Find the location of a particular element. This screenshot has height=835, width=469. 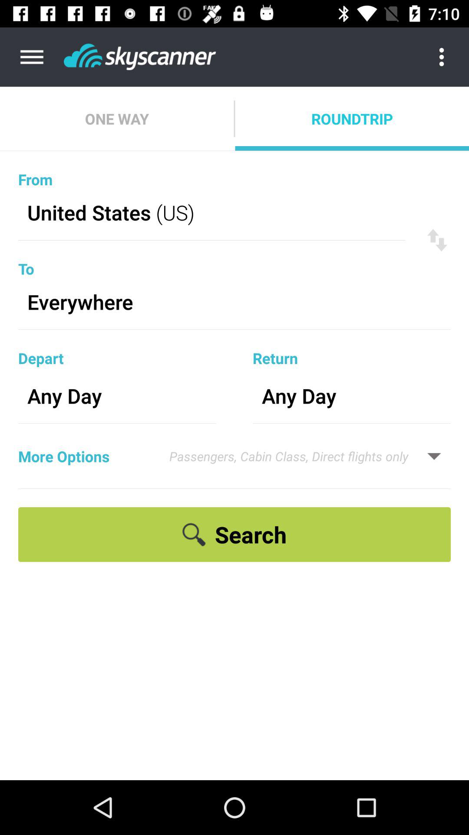

click on the symbol which is right hand side of the text united statesus is located at coordinates (437, 240).